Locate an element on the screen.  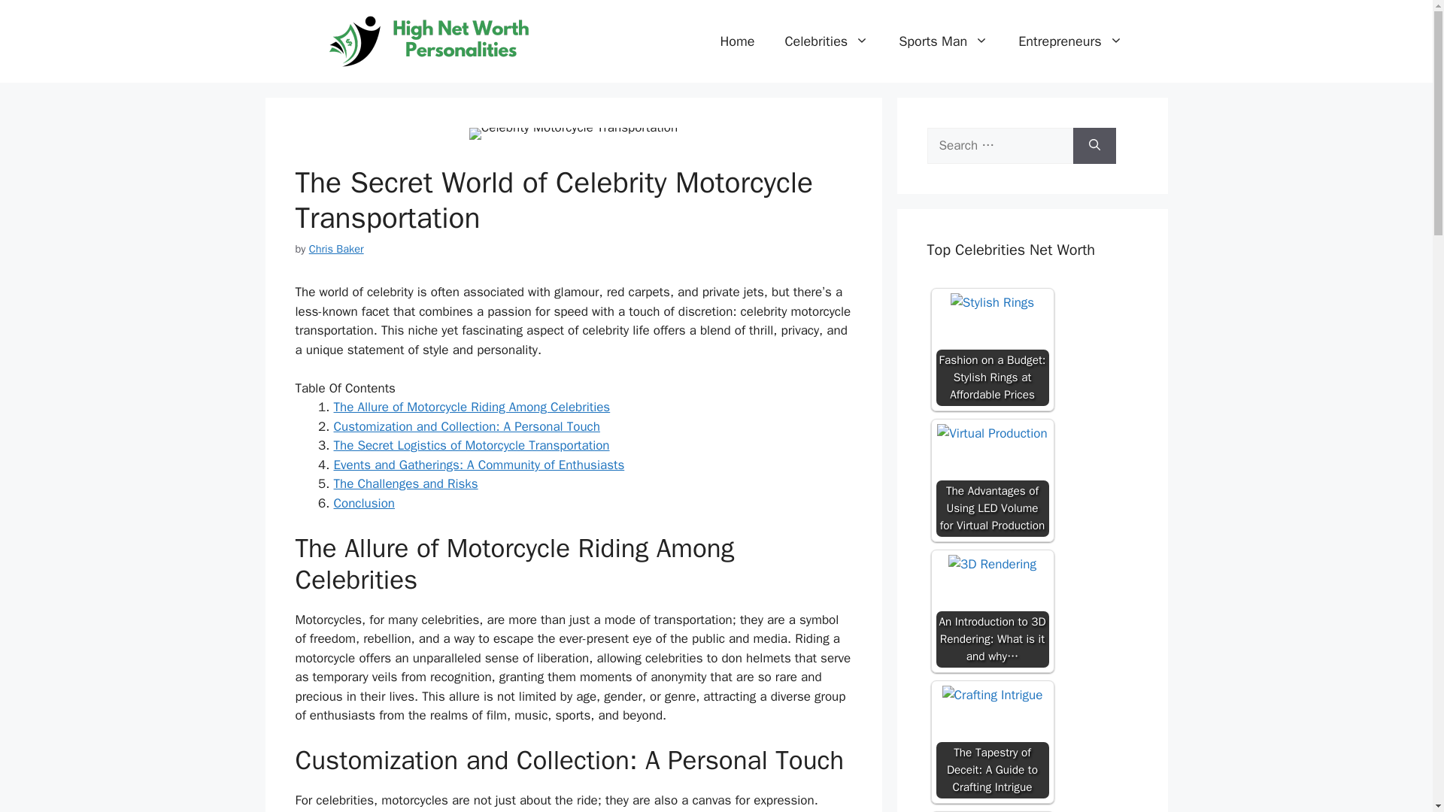
Entrepreneurs is located at coordinates (1070, 41).